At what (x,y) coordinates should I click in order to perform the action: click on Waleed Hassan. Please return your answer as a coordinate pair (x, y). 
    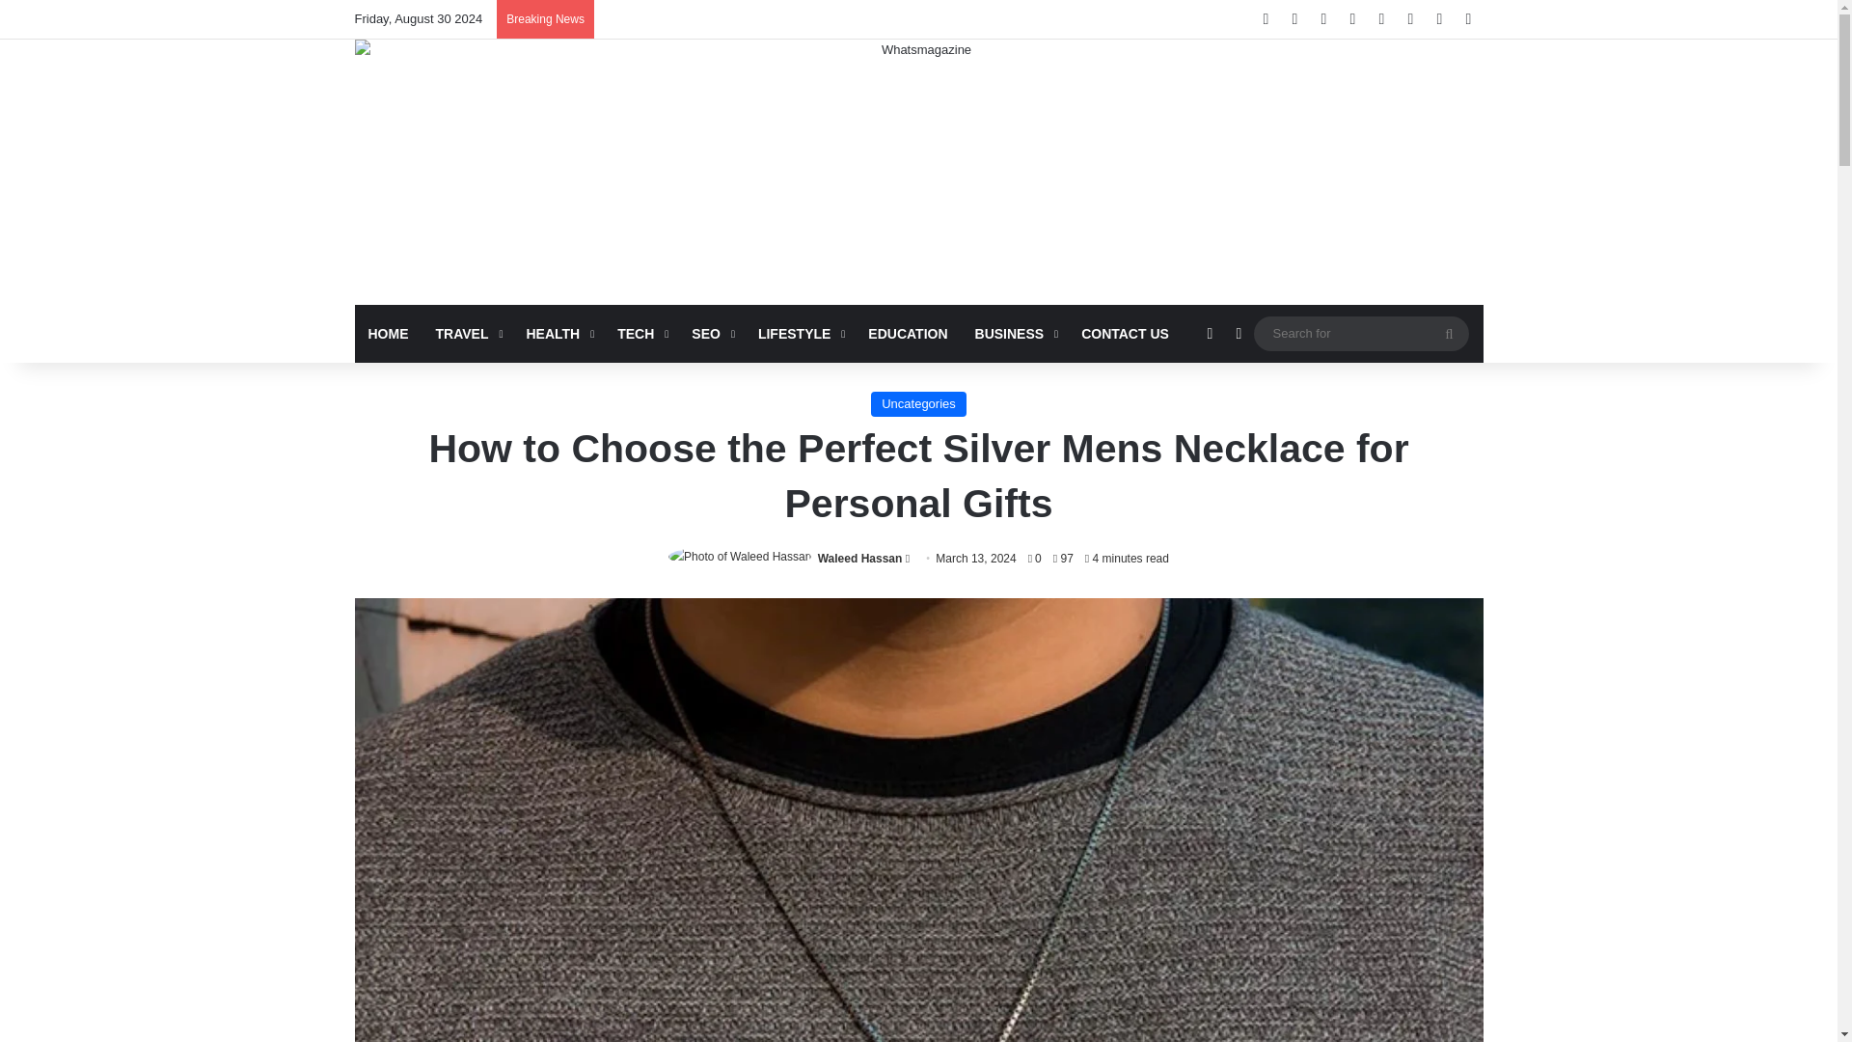
    Looking at the image, I should click on (860, 559).